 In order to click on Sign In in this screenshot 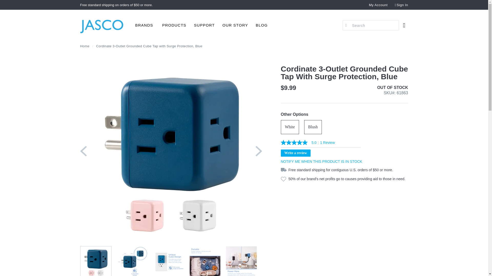, I will do `click(402, 5)`.